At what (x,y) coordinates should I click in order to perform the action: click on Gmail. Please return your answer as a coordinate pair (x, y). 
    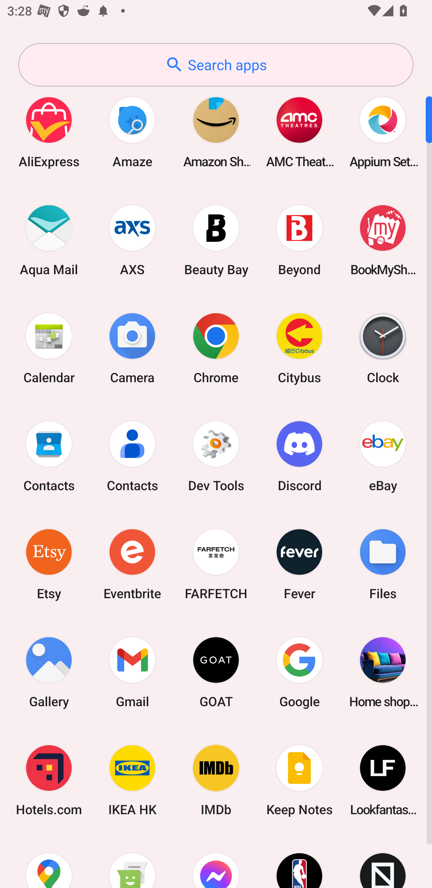
    Looking at the image, I should click on (132, 672).